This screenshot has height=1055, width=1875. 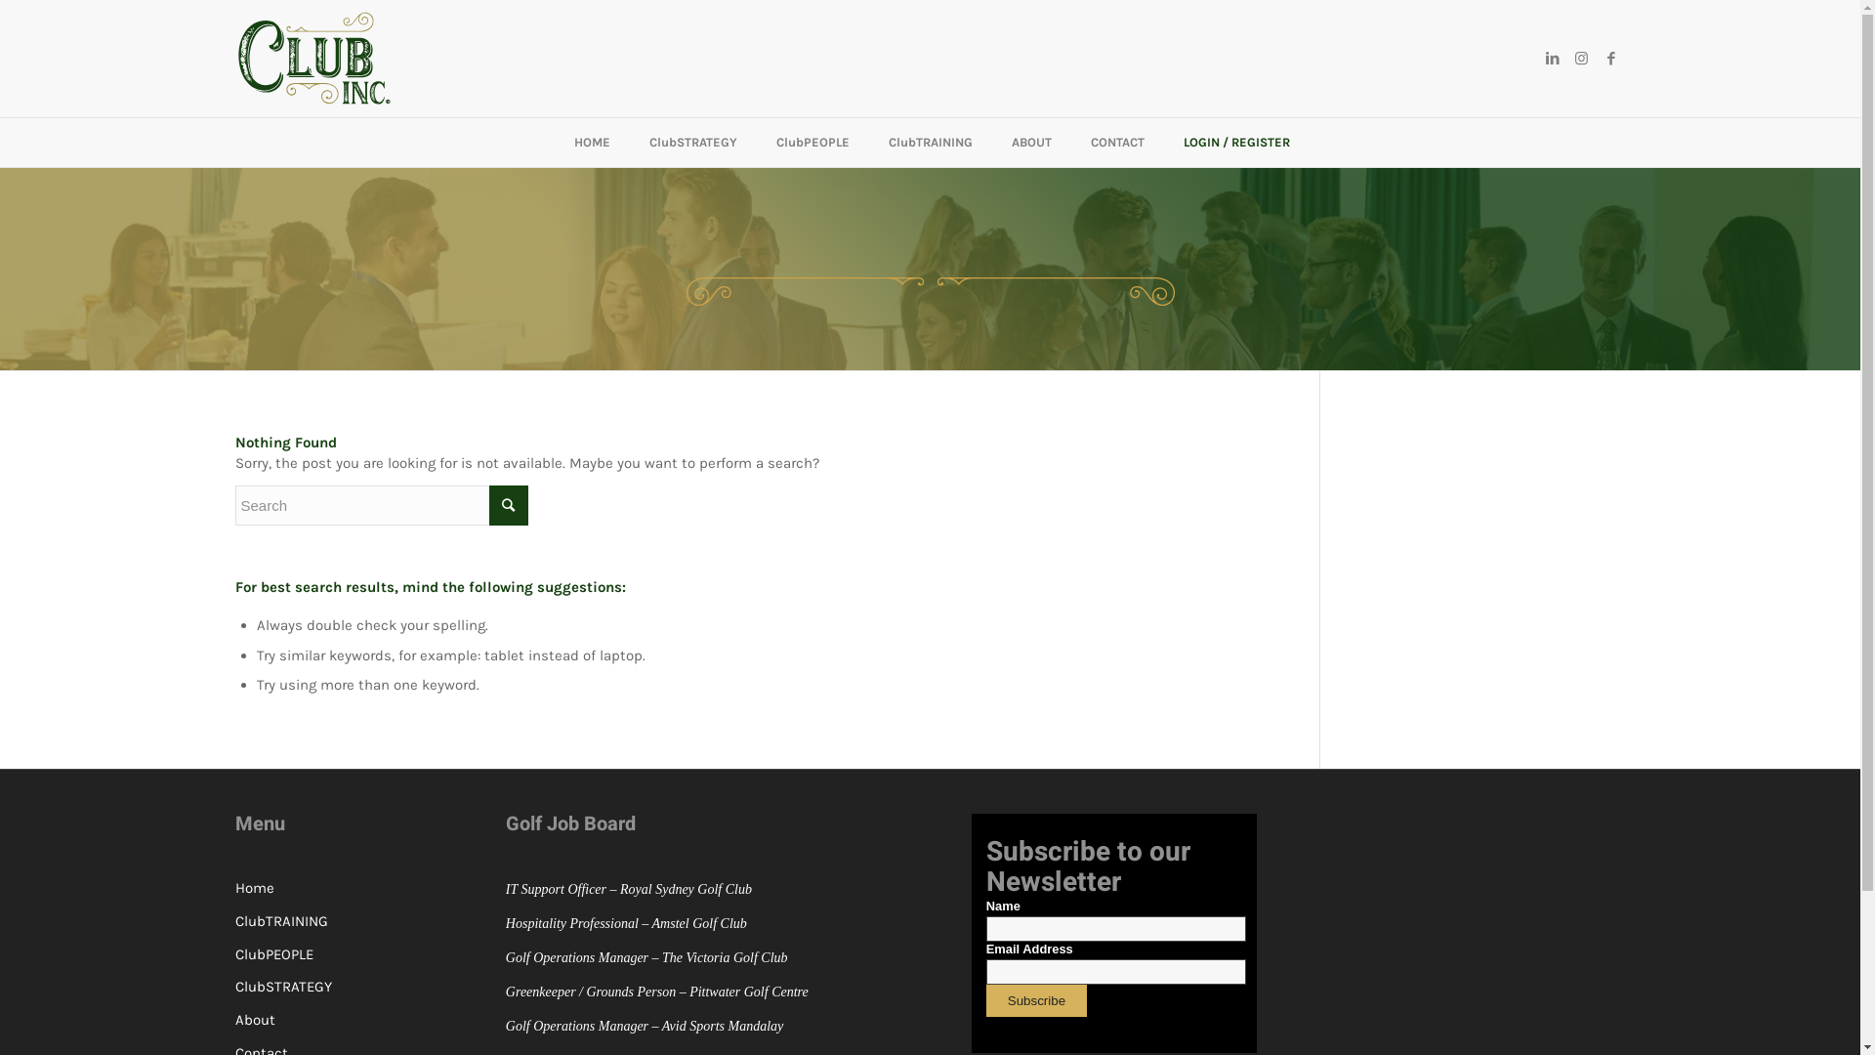 I want to click on ClubPEOPLE, so click(x=812, y=143).